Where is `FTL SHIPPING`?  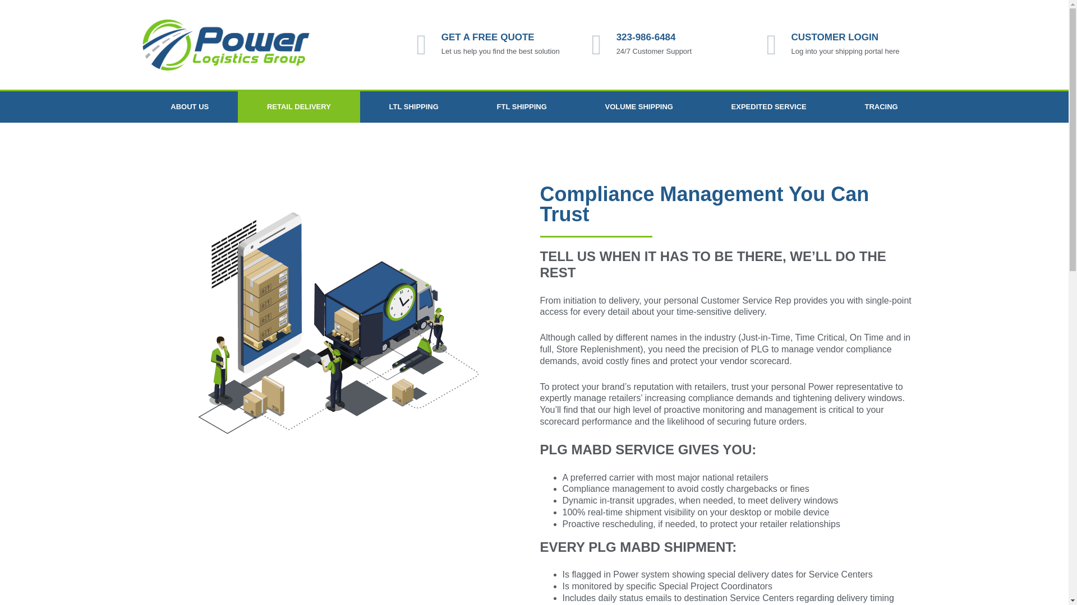
FTL SHIPPING is located at coordinates (522, 107).